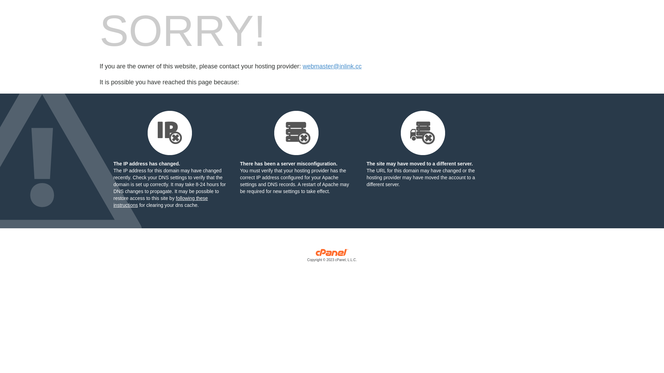  Describe the element at coordinates (332, 66) in the screenshot. I see `webmaster@inlink.cc` at that location.